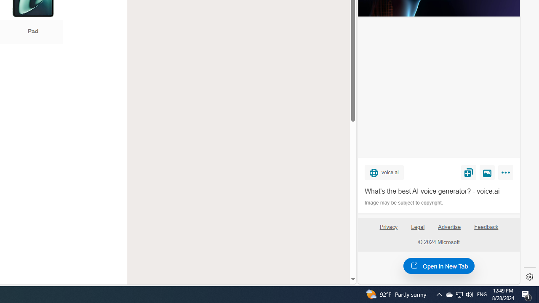  What do you see at coordinates (404, 203) in the screenshot?
I see `Image may be subject to copyright.` at bounding box center [404, 203].